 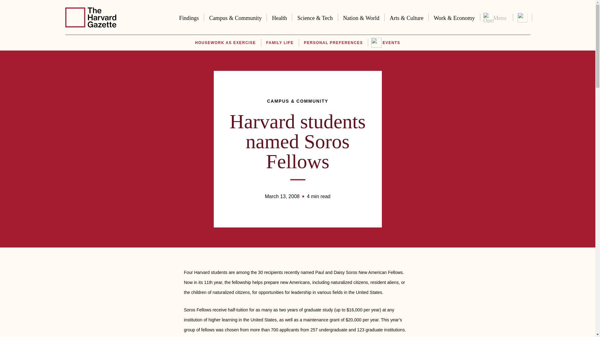 What do you see at coordinates (280, 43) in the screenshot?
I see `FAMILY LIFE` at bounding box center [280, 43].